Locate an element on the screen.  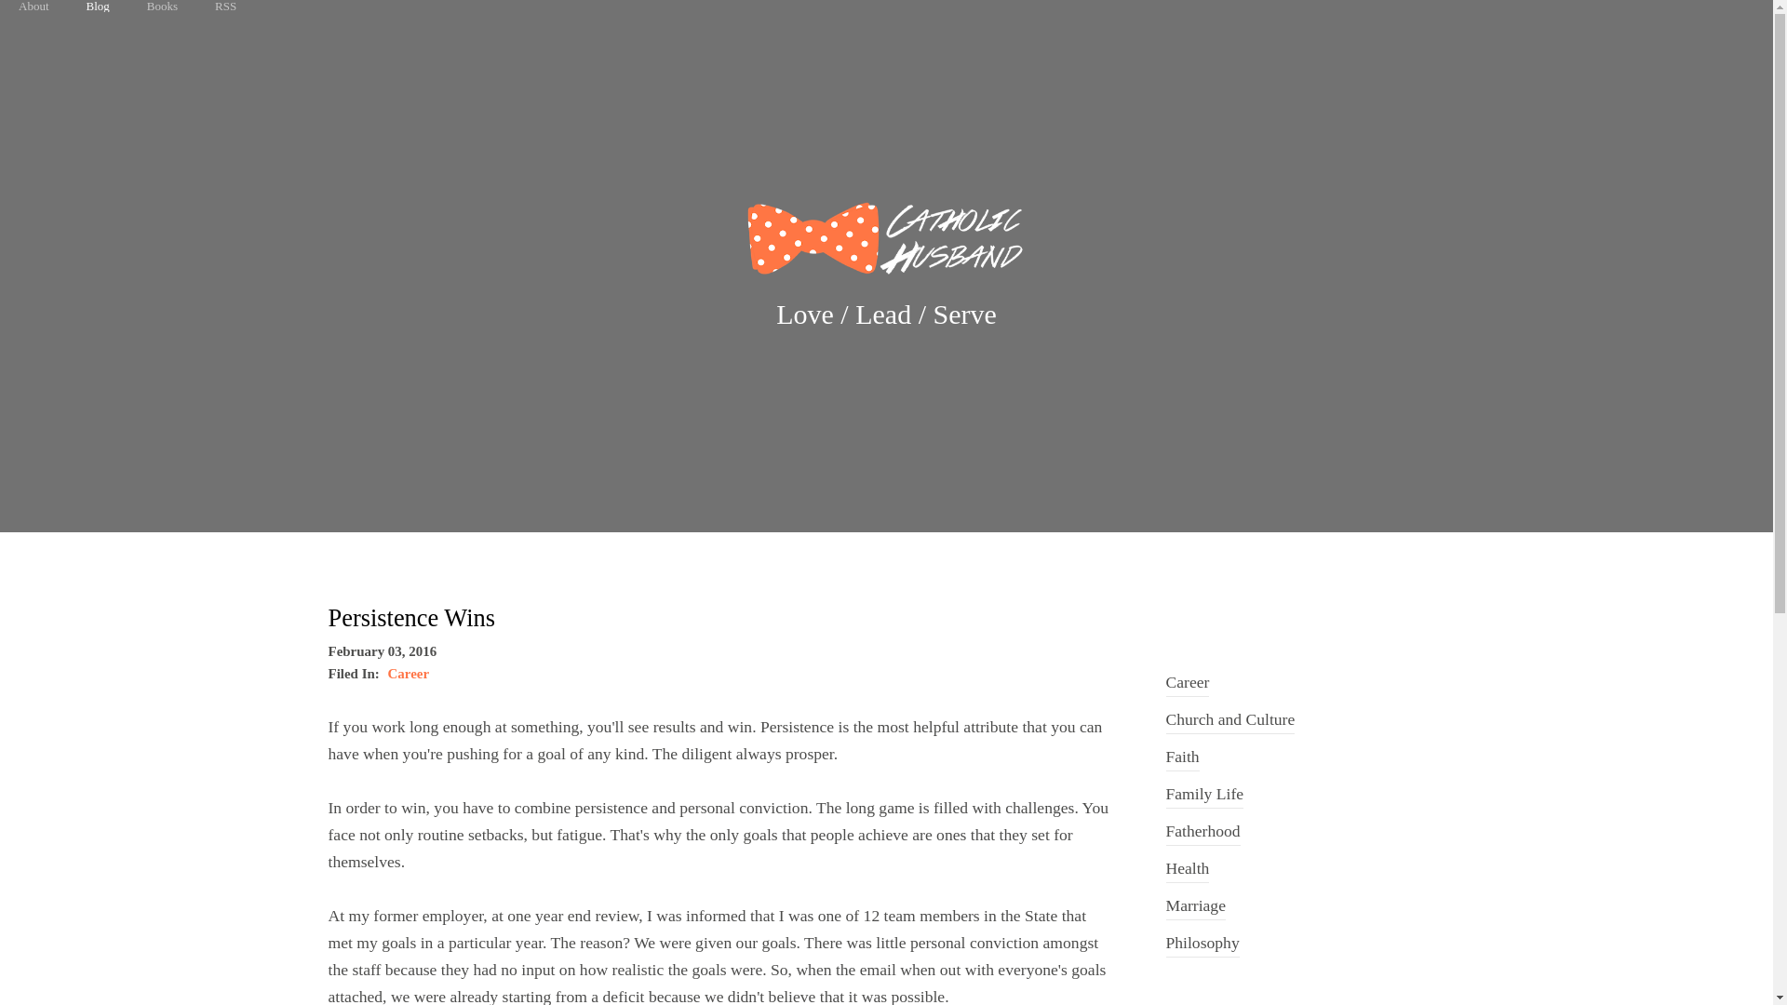
RSS is located at coordinates (225, 6).